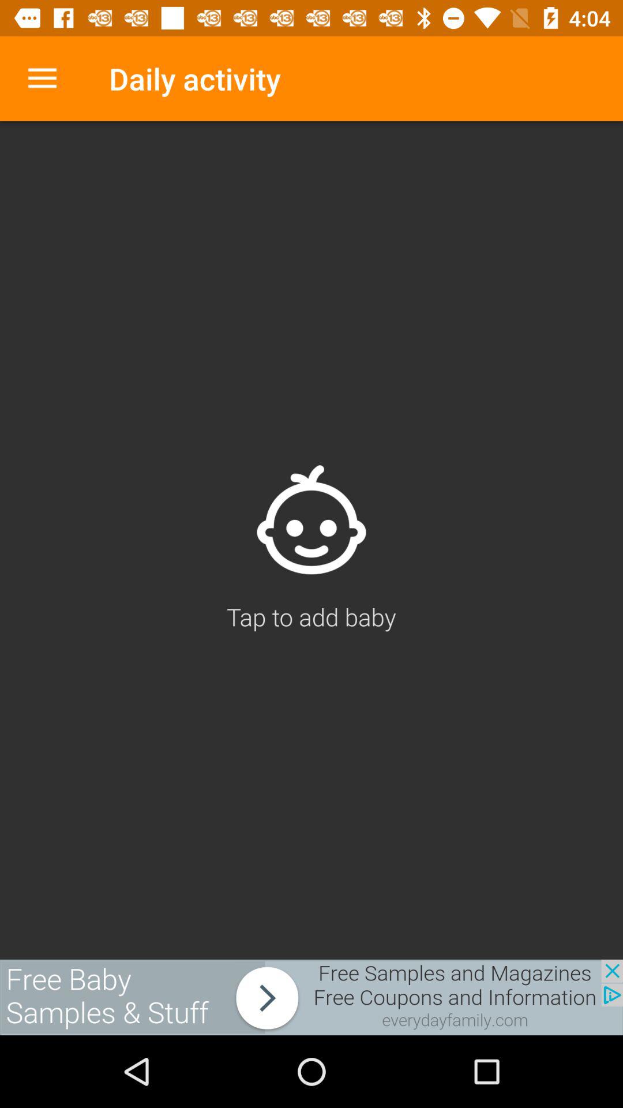  I want to click on announcement, so click(311, 997).